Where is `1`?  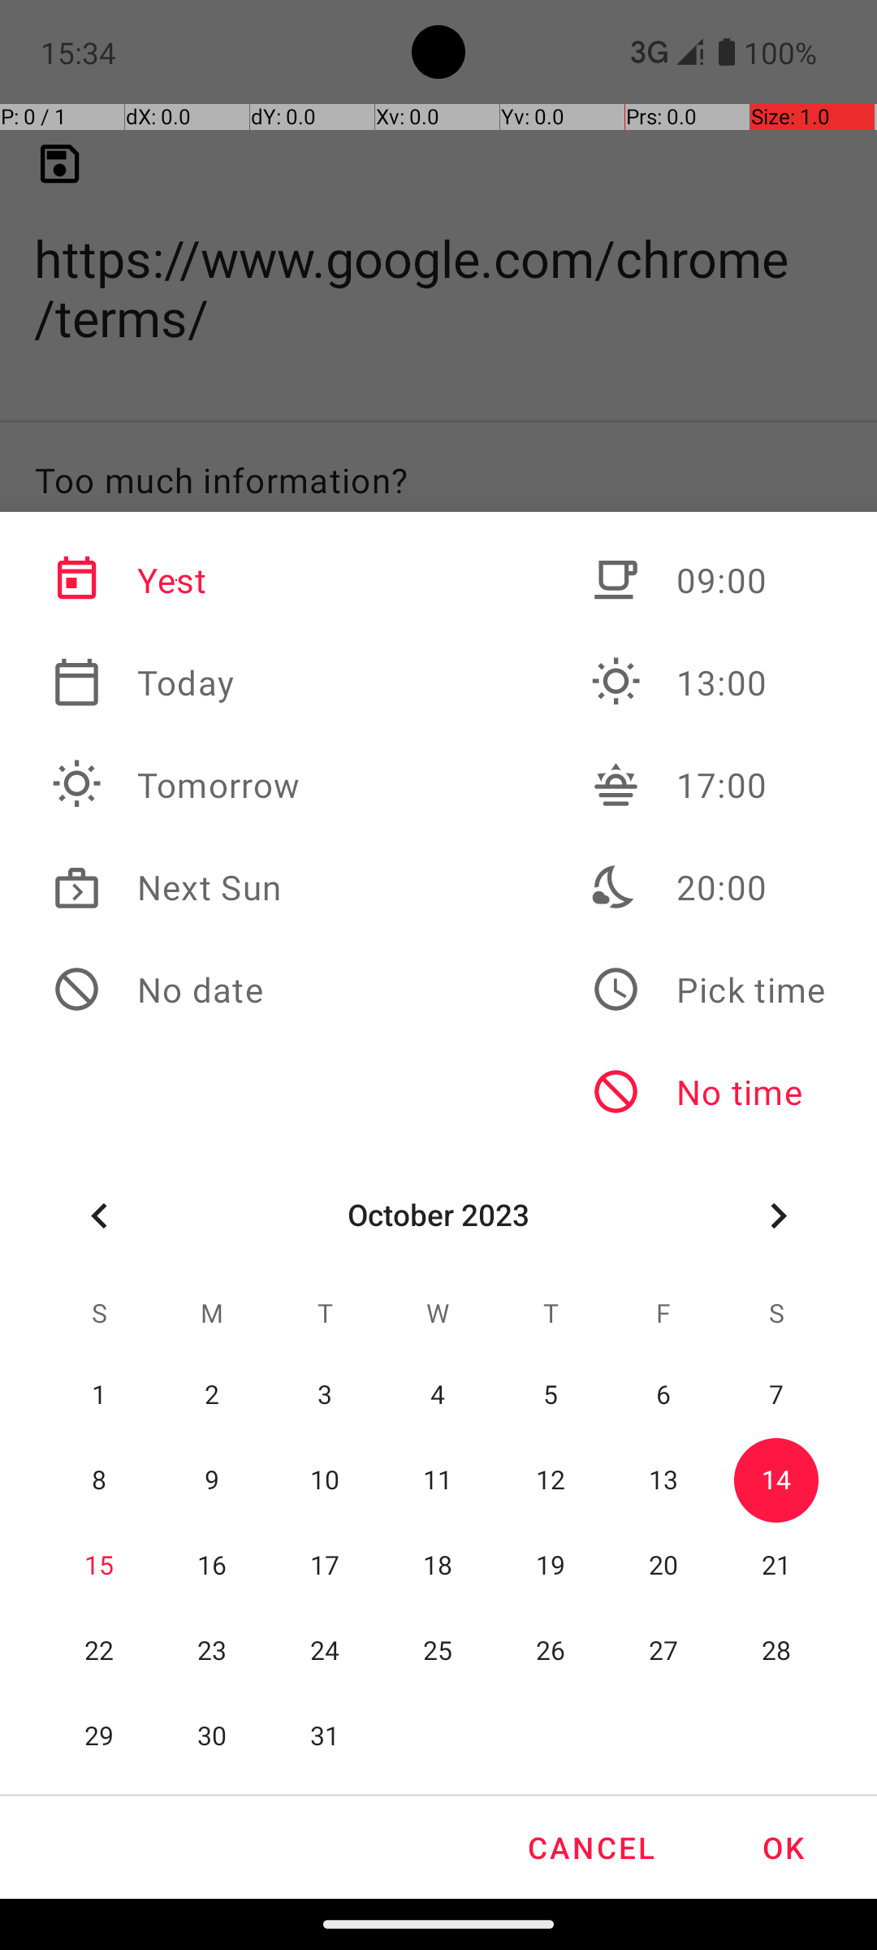 1 is located at coordinates (99, 1396).